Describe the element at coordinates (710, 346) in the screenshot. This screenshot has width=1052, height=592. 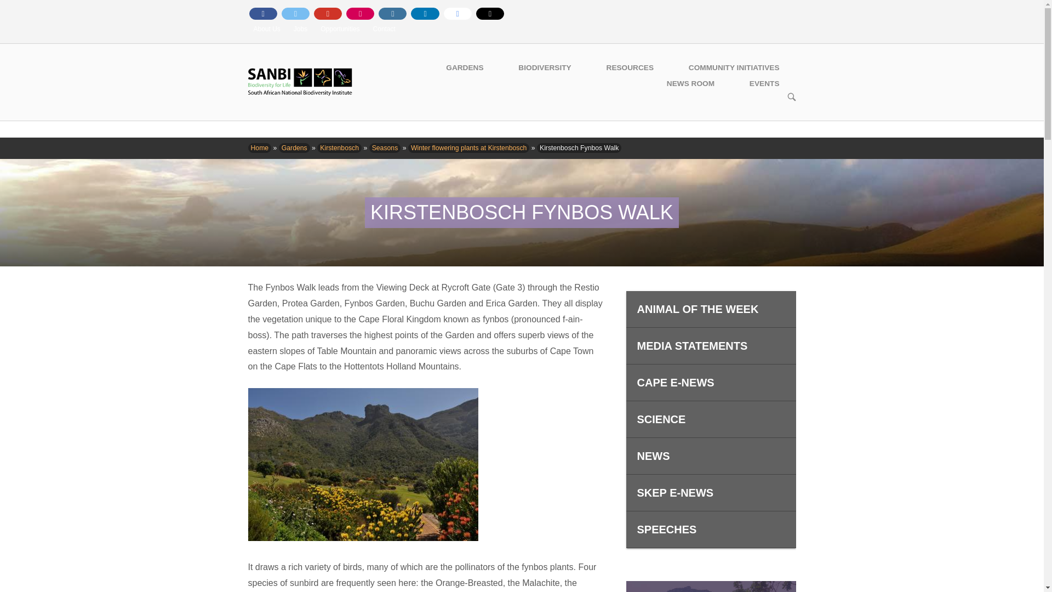
I see `MEDIA STATEMENTS` at that location.